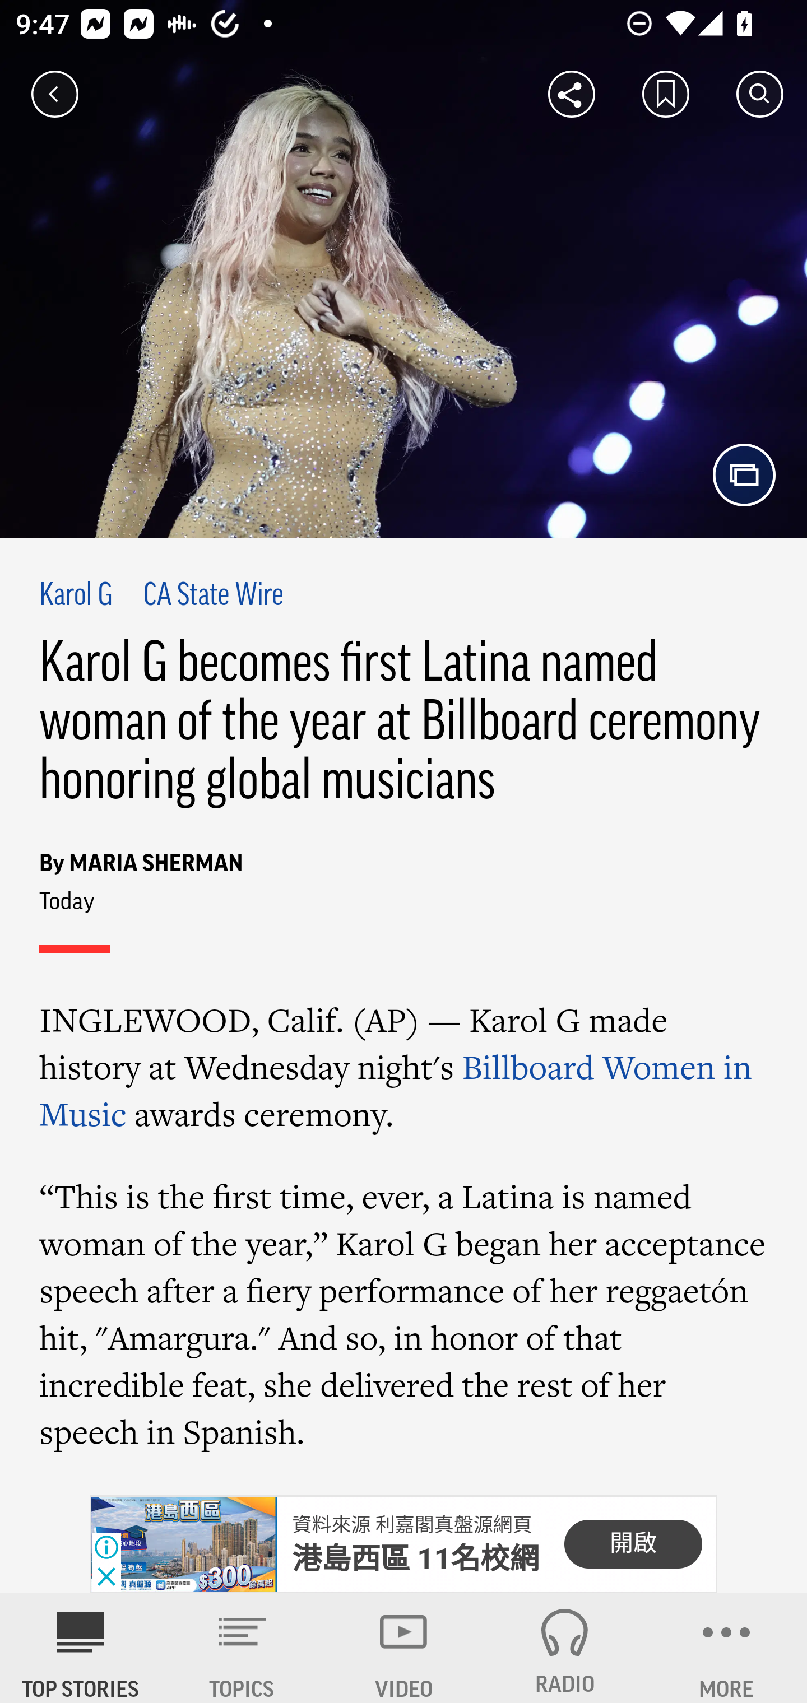  Describe the element at coordinates (633, 1544) in the screenshot. I see `開啟` at that location.